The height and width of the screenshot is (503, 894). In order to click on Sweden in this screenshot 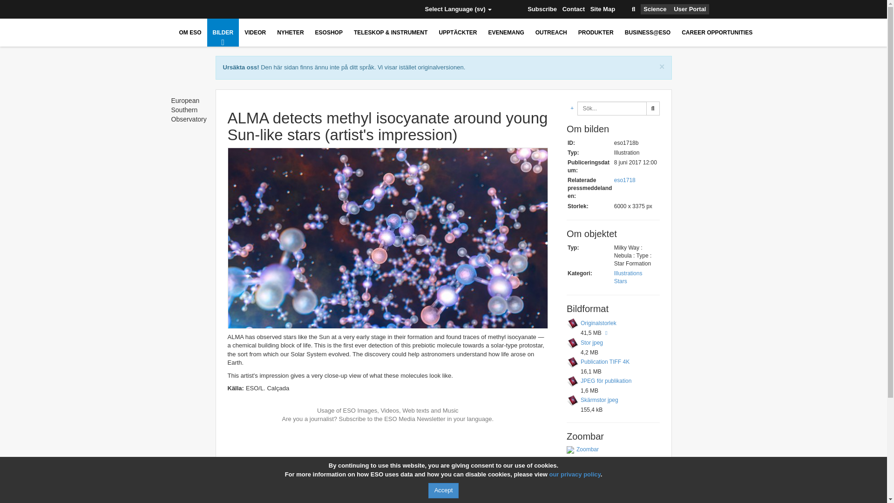, I will do `click(364, 9)`.